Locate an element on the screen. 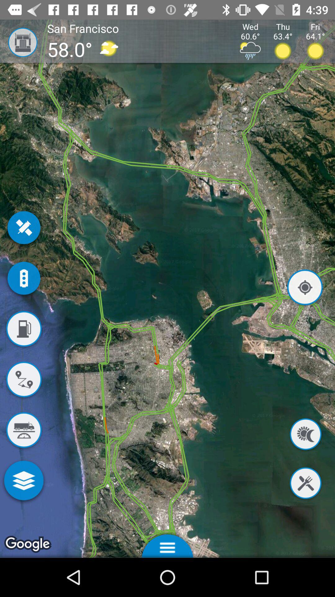  directions is located at coordinates (24, 381).